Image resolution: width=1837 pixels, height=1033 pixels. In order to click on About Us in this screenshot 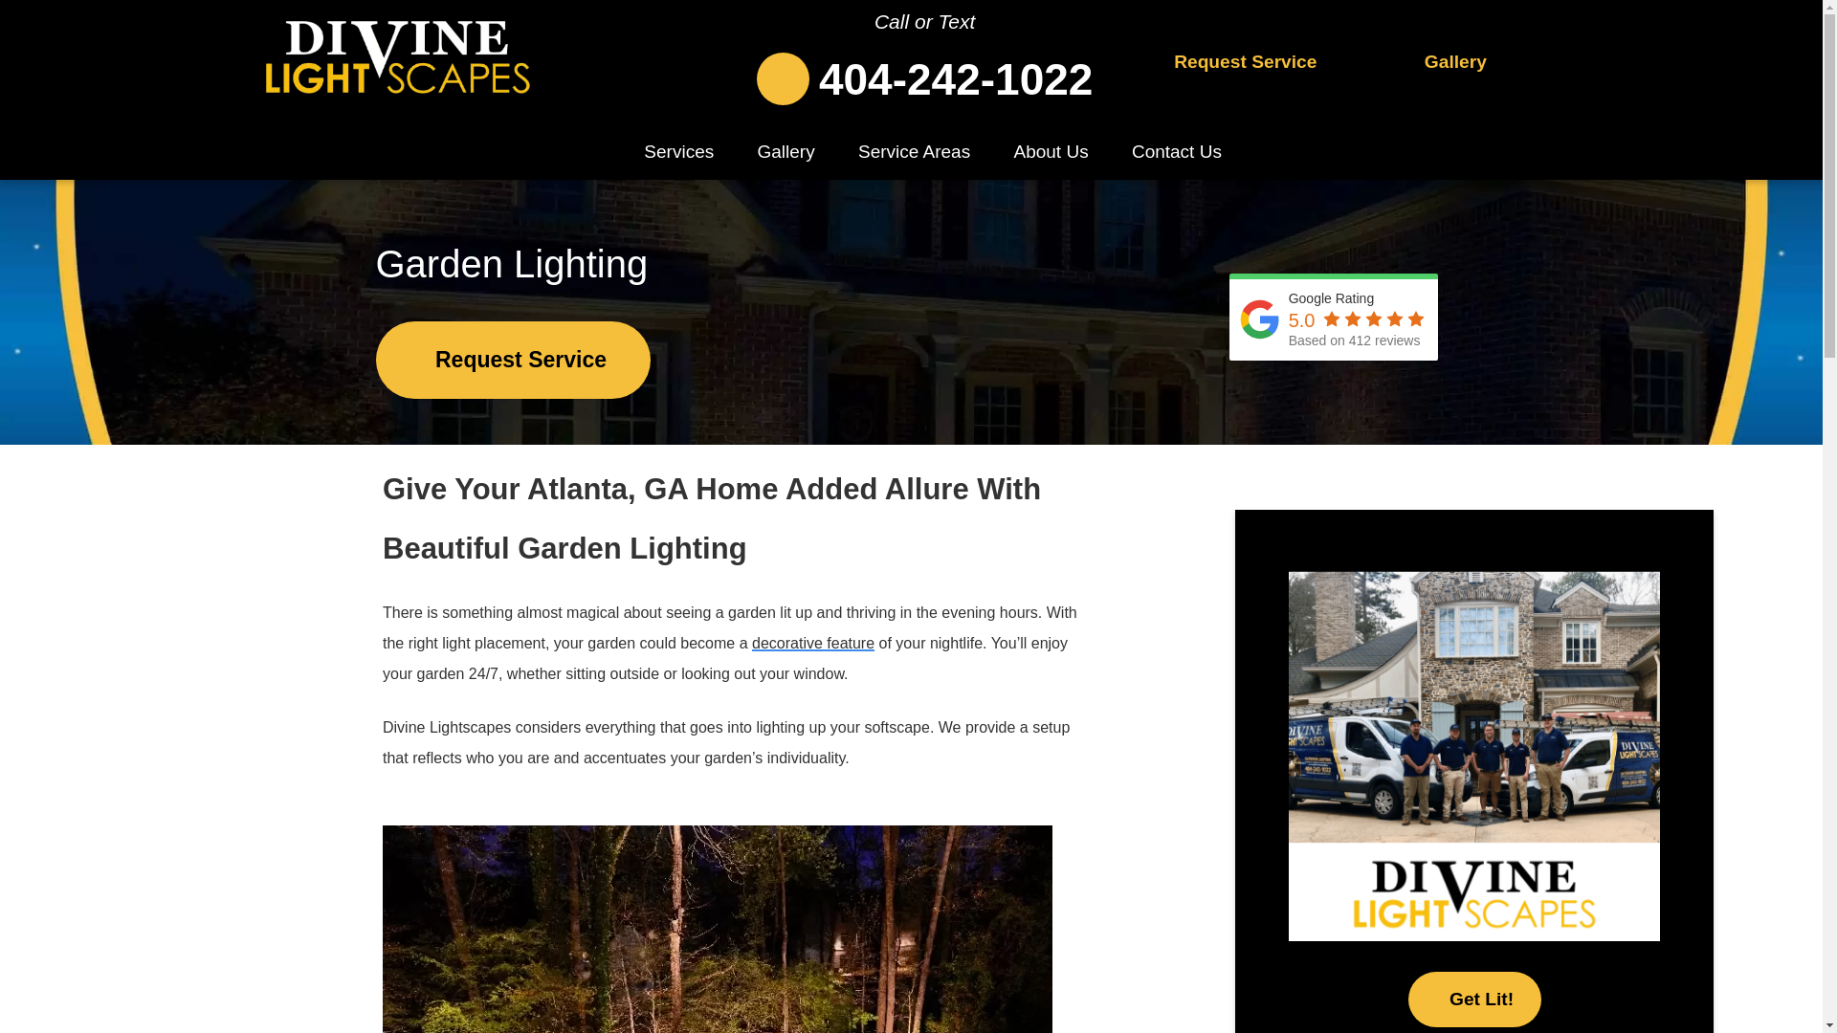, I will do `click(1051, 146)`.